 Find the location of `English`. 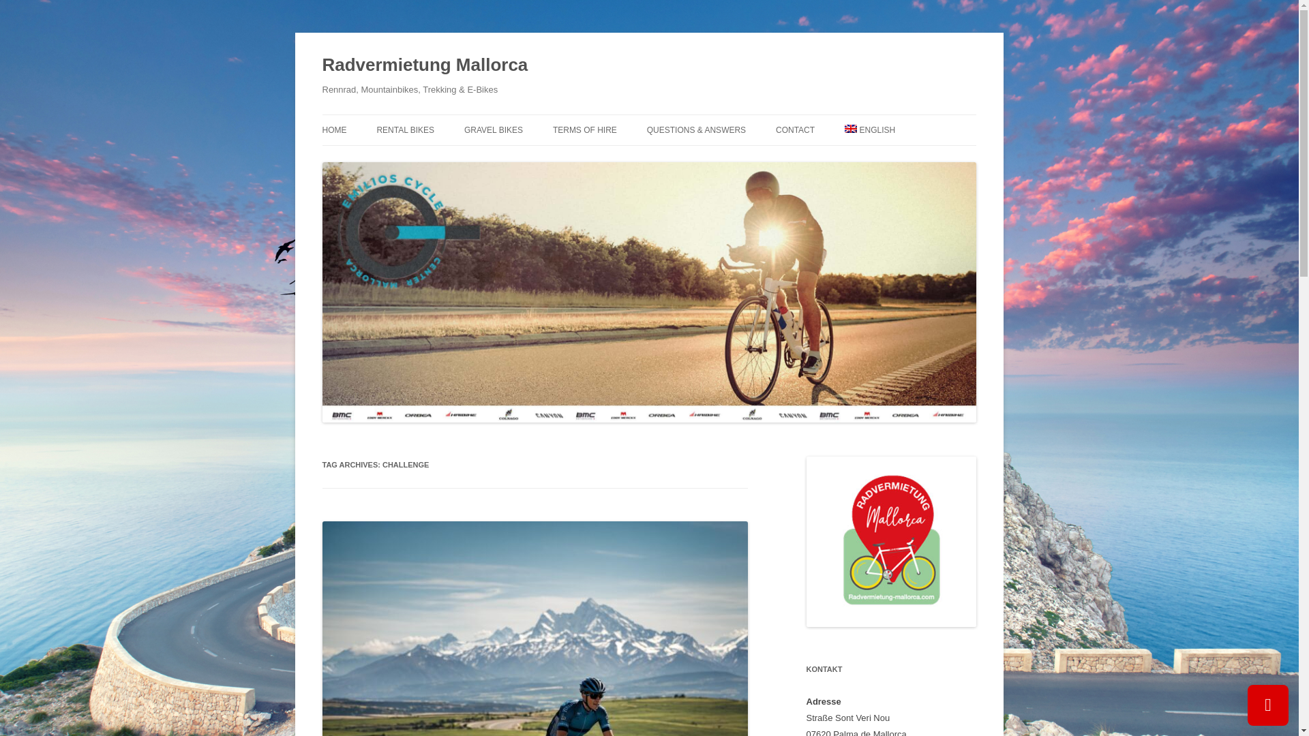

English is located at coordinates (870, 129).